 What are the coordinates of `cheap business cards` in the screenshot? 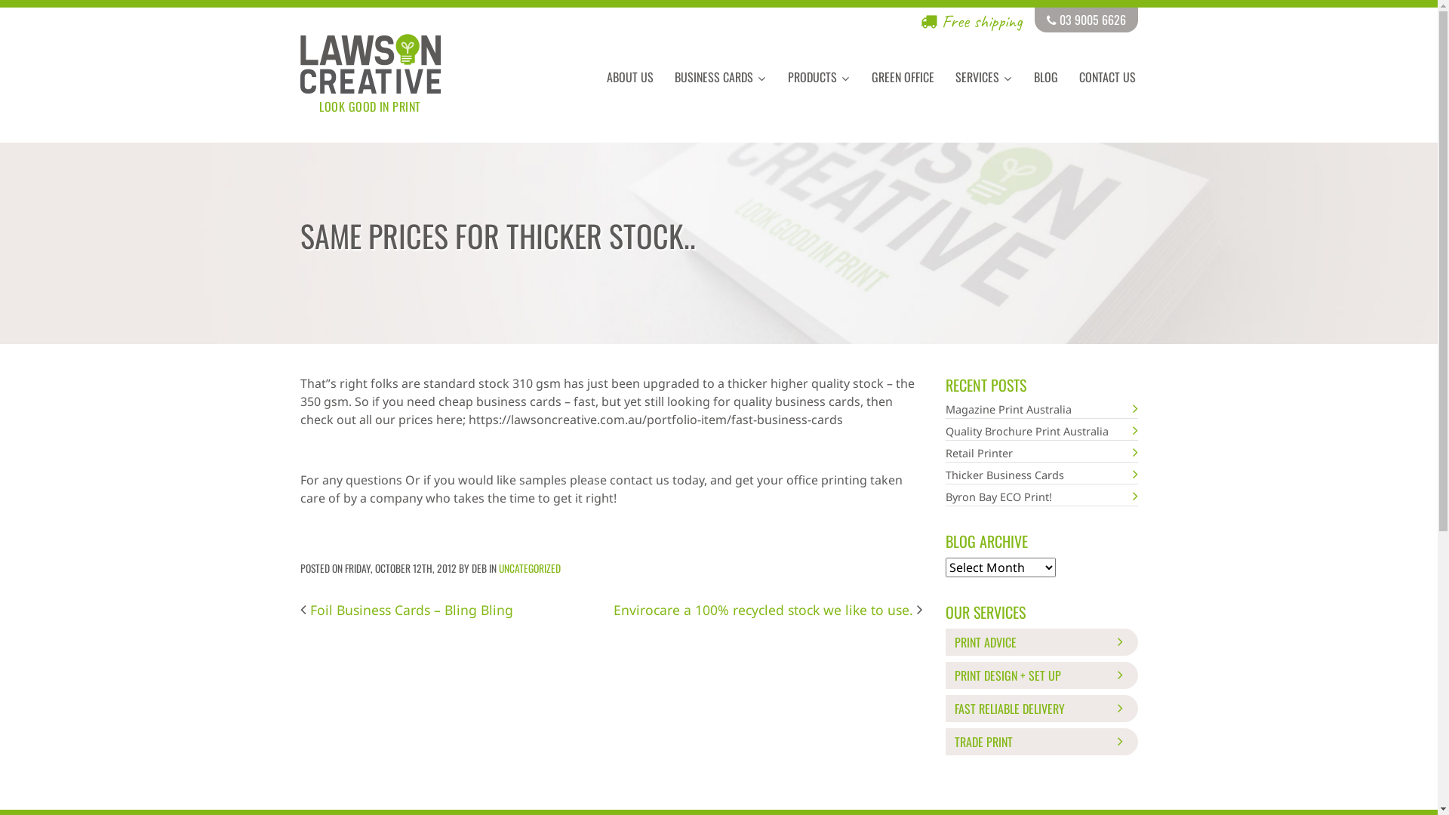 It's located at (501, 401).